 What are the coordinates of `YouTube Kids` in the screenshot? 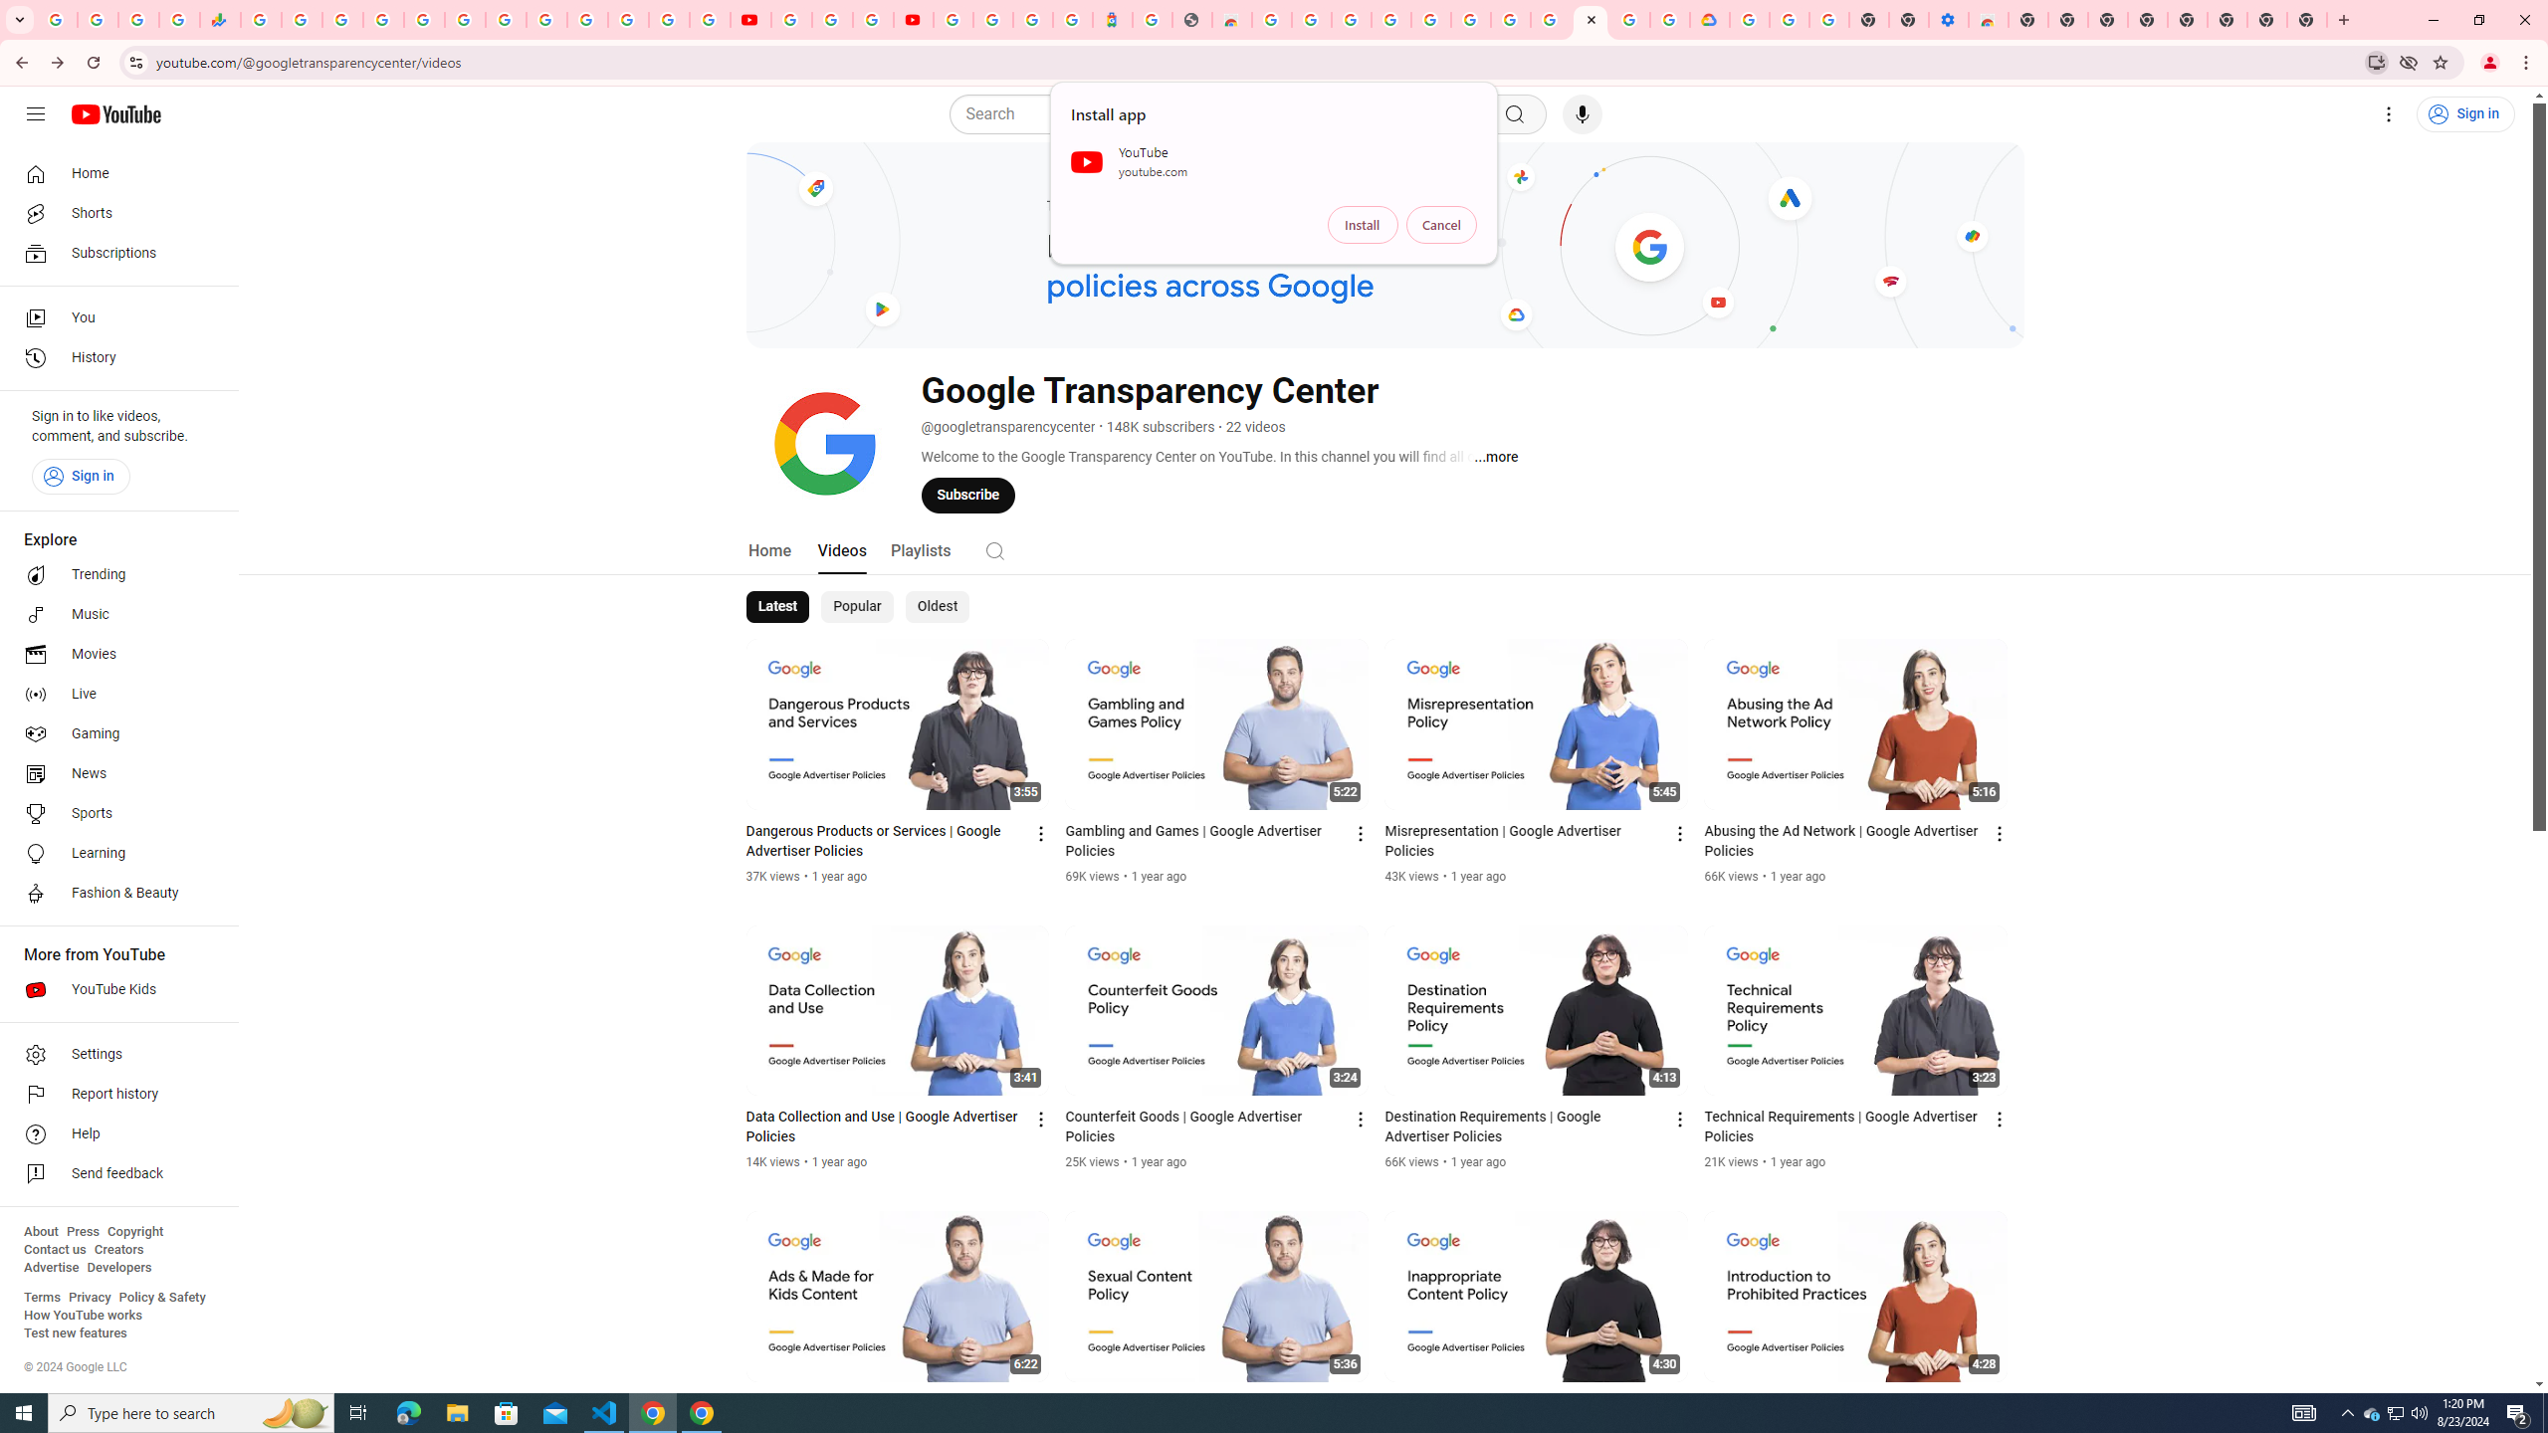 It's located at (113, 989).